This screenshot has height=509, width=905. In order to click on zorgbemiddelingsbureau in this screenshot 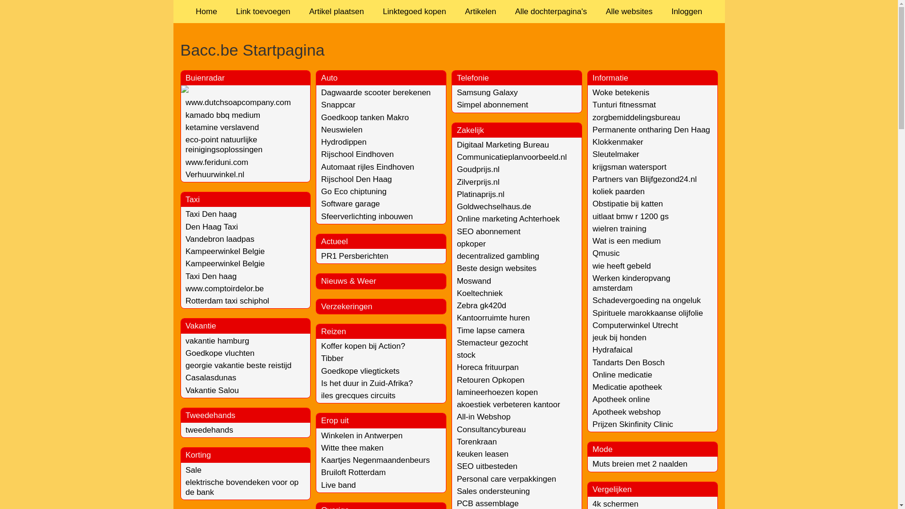, I will do `click(636, 118)`.